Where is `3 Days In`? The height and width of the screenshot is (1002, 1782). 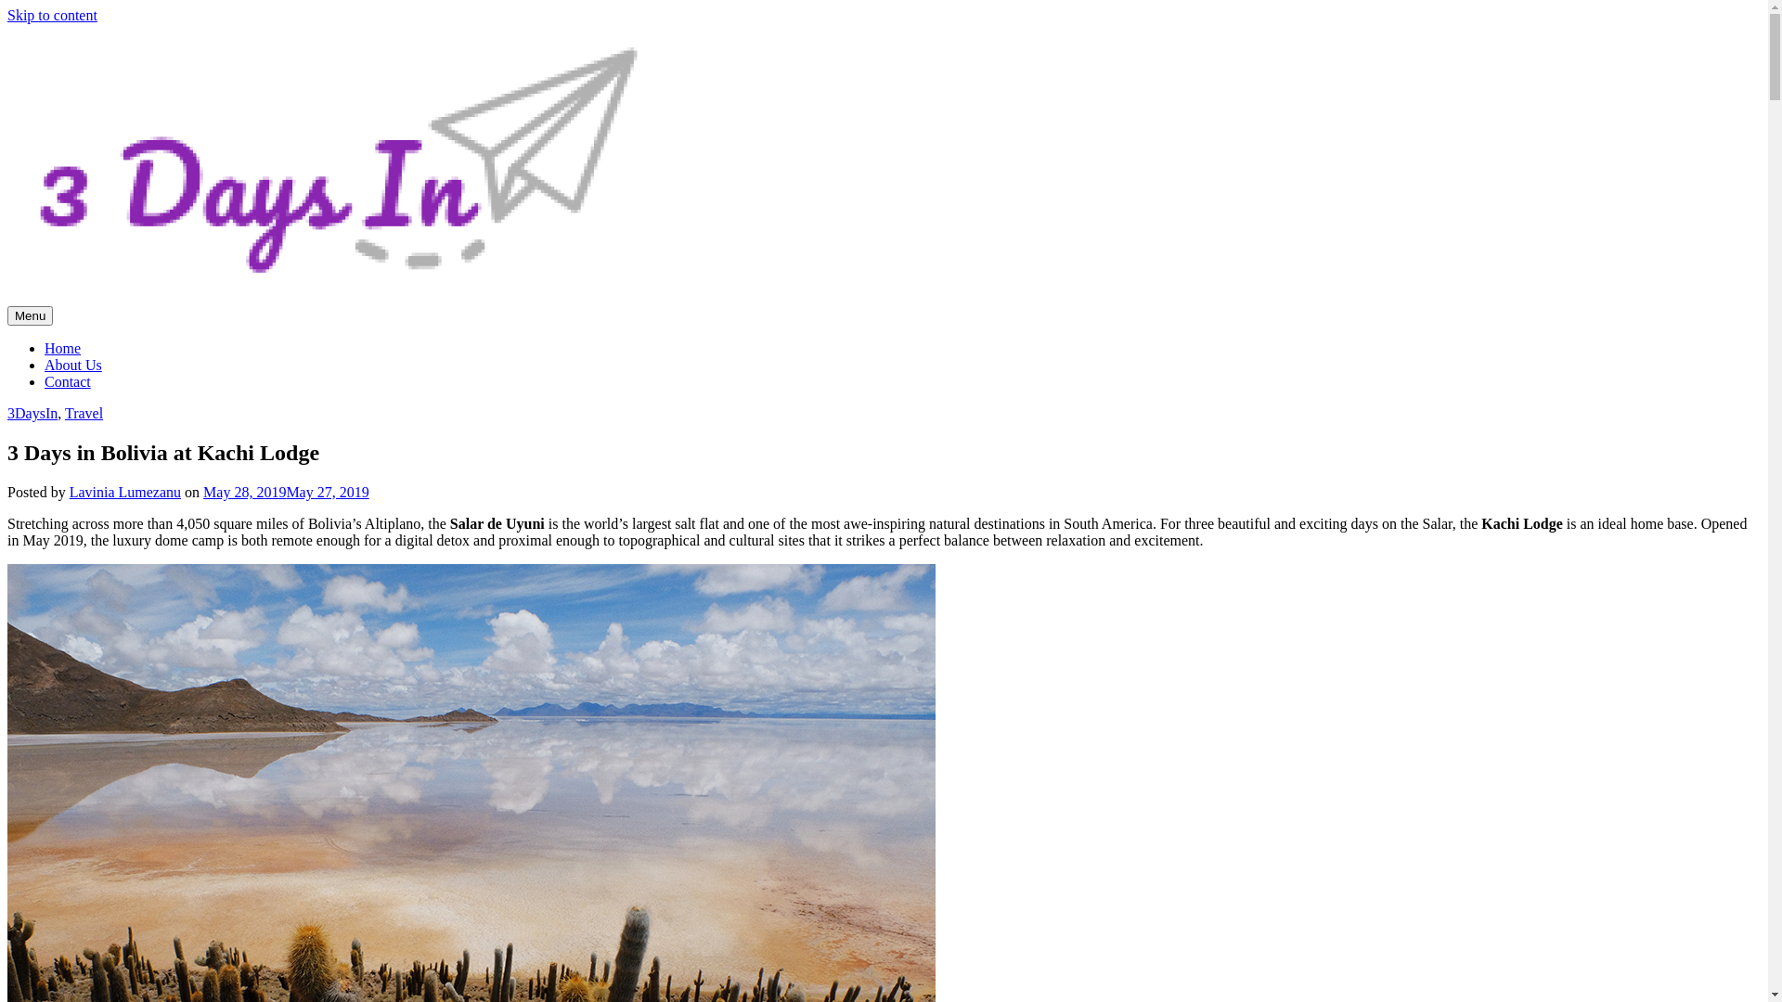
3 Days In is located at coordinates (68, 342).